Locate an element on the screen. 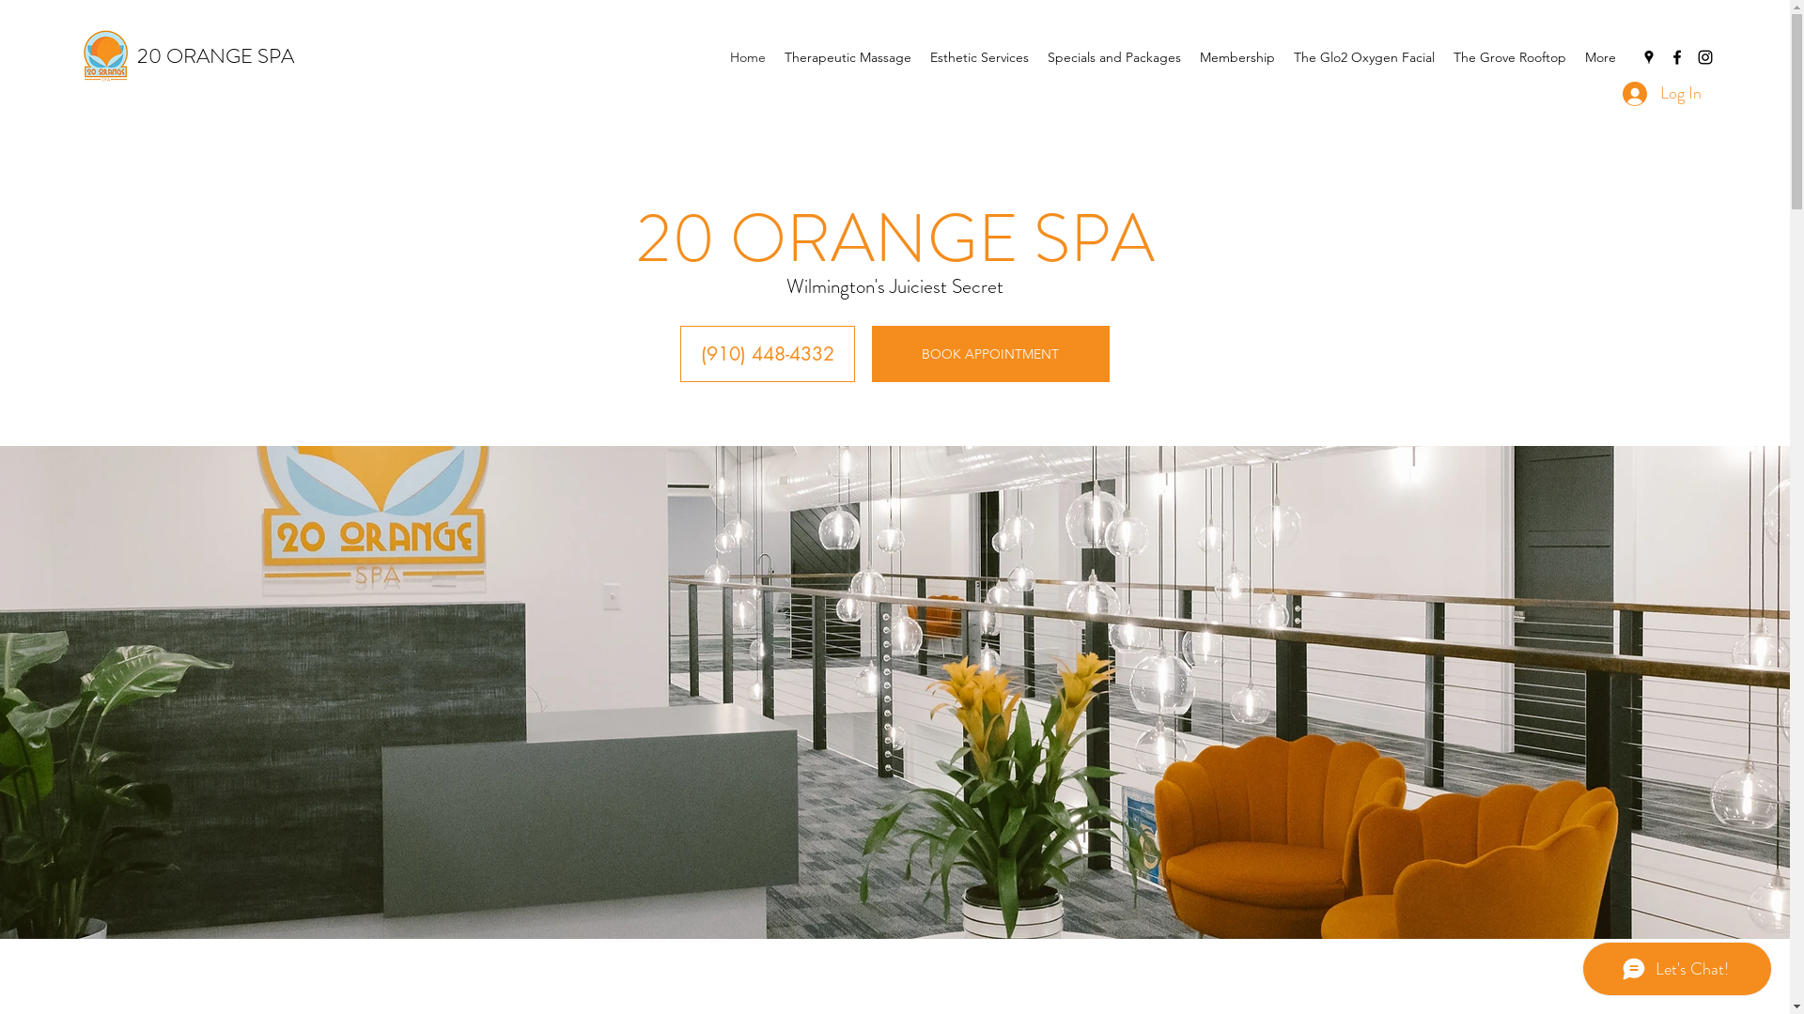 The height and width of the screenshot is (1014, 1804). Home is located at coordinates (748, 58).